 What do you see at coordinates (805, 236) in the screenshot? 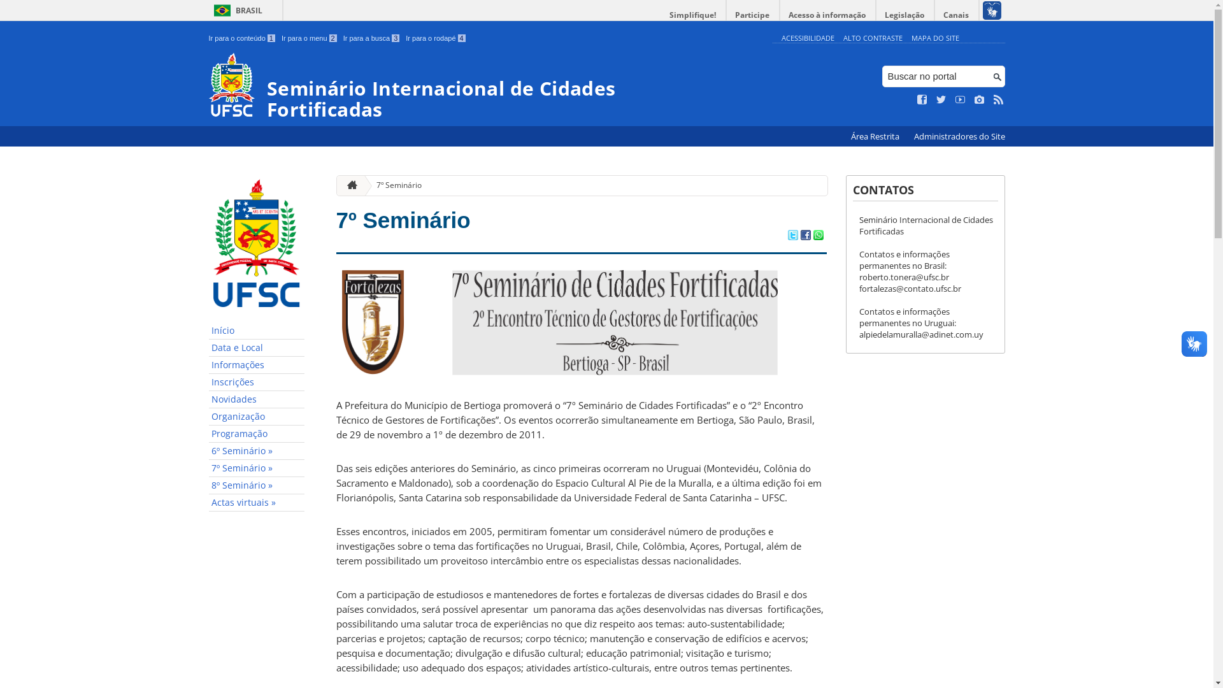
I see `Compartilhar no Facebook` at bounding box center [805, 236].